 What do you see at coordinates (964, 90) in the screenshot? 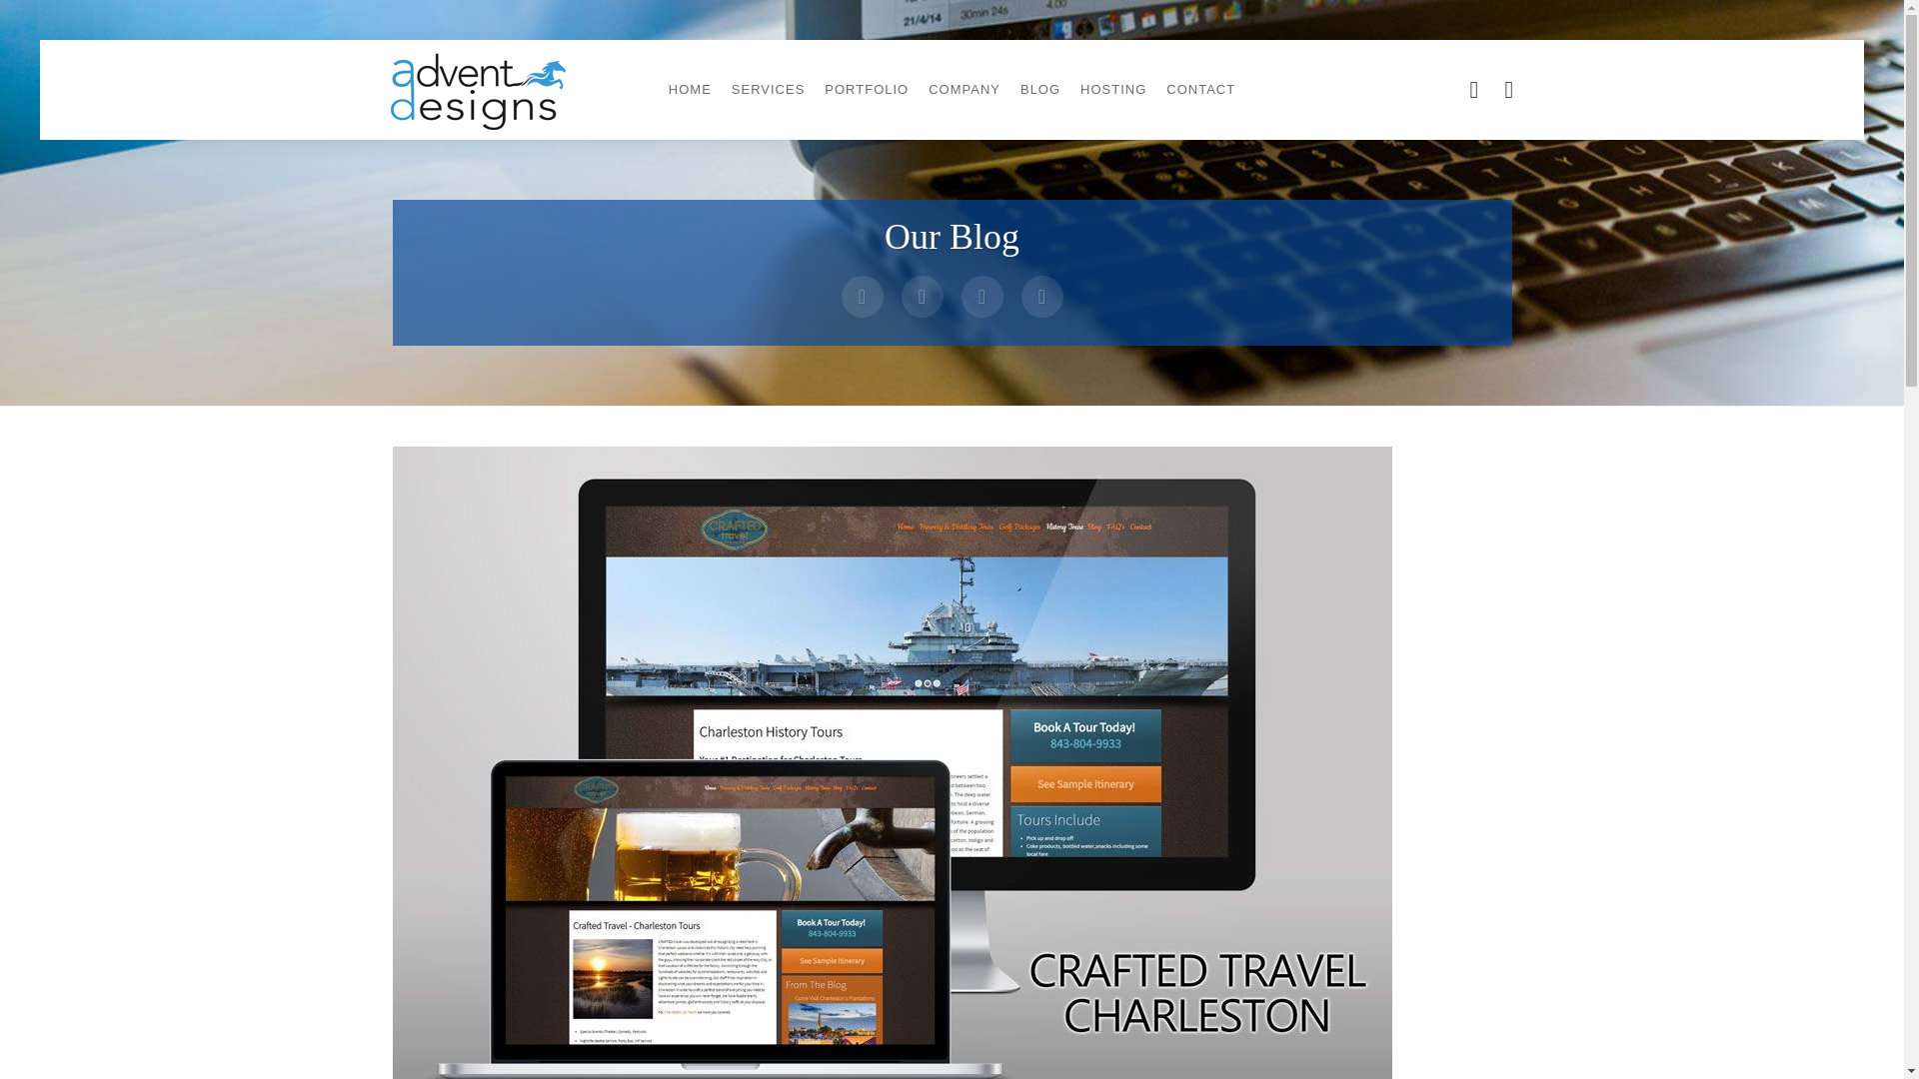
I see `COMPANY` at bounding box center [964, 90].